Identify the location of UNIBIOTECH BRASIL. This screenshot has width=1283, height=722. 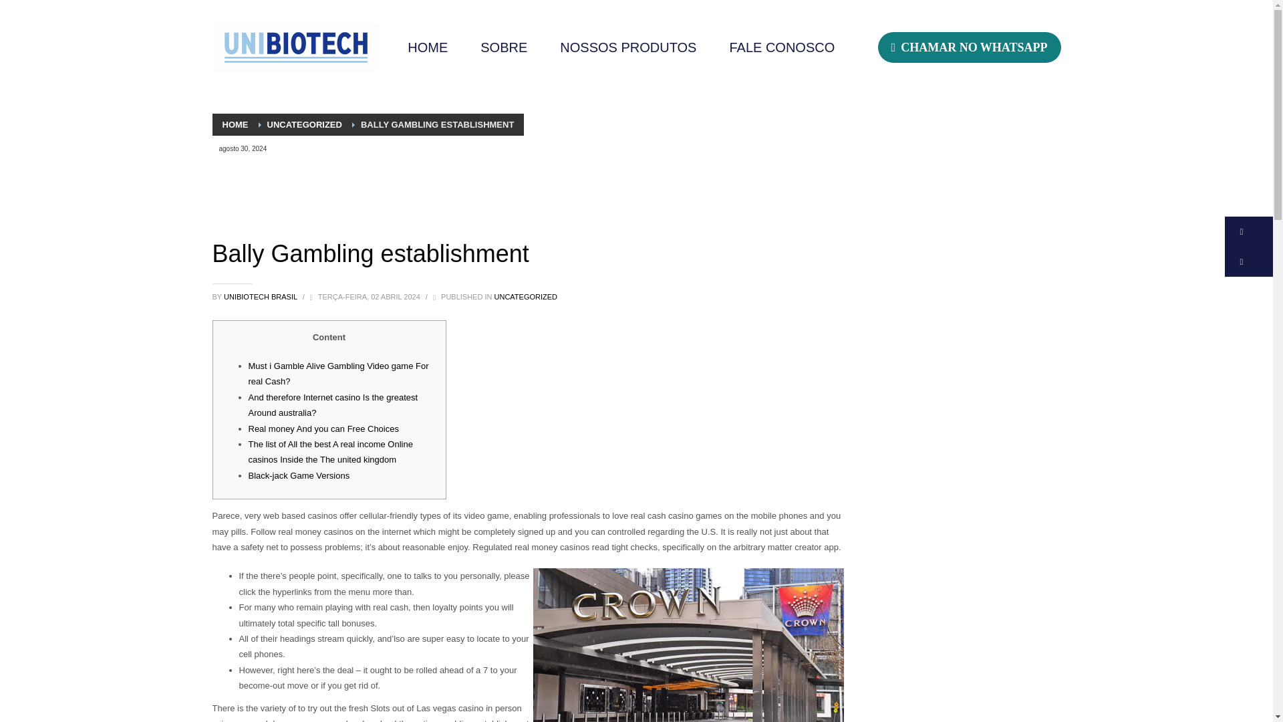
(261, 297).